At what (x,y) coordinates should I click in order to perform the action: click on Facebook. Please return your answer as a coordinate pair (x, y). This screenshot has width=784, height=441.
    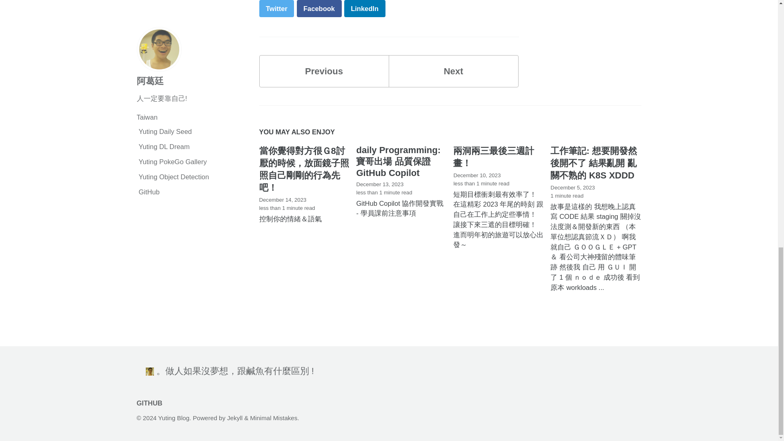
    Looking at the image, I should click on (318, 8).